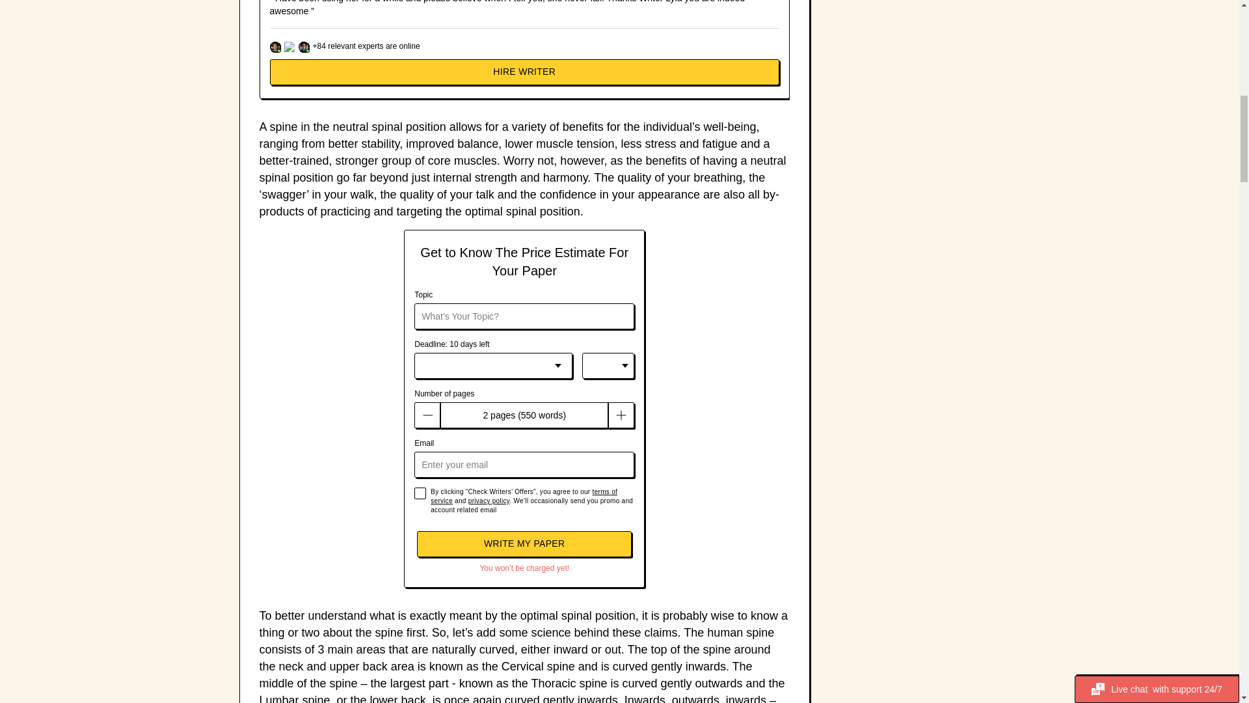 The image size is (1249, 703). Describe the element at coordinates (524, 72) in the screenshot. I see `HIRE WRITER` at that location.